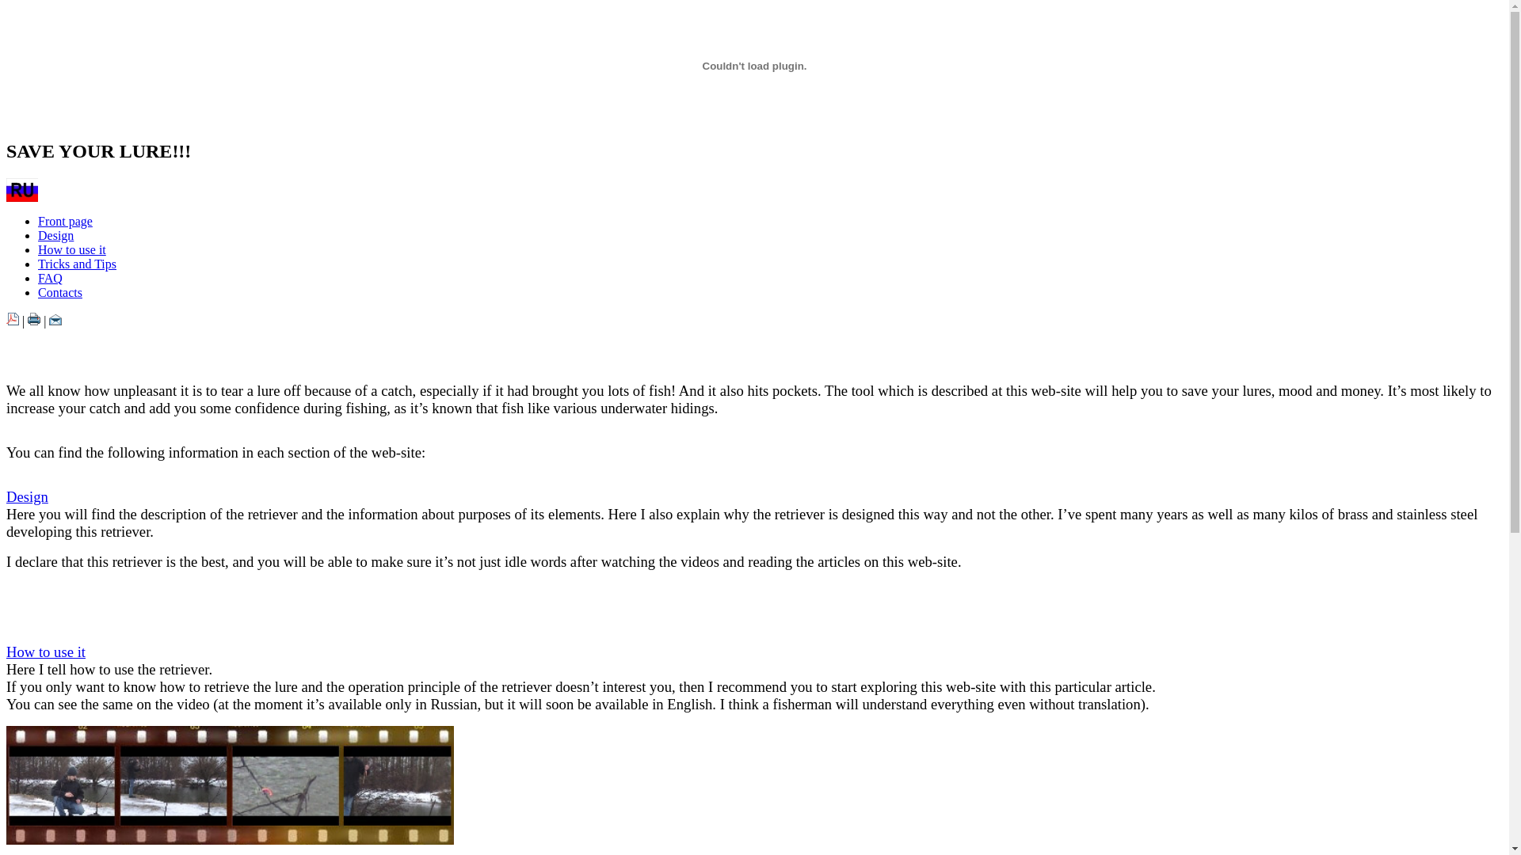  What do you see at coordinates (55, 321) in the screenshot?
I see `E-mail` at bounding box center [55, 321].